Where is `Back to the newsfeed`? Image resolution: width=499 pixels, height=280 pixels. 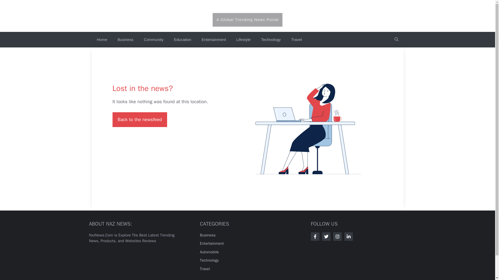
Back to the newsfeed is located at coordinates (139, 119).